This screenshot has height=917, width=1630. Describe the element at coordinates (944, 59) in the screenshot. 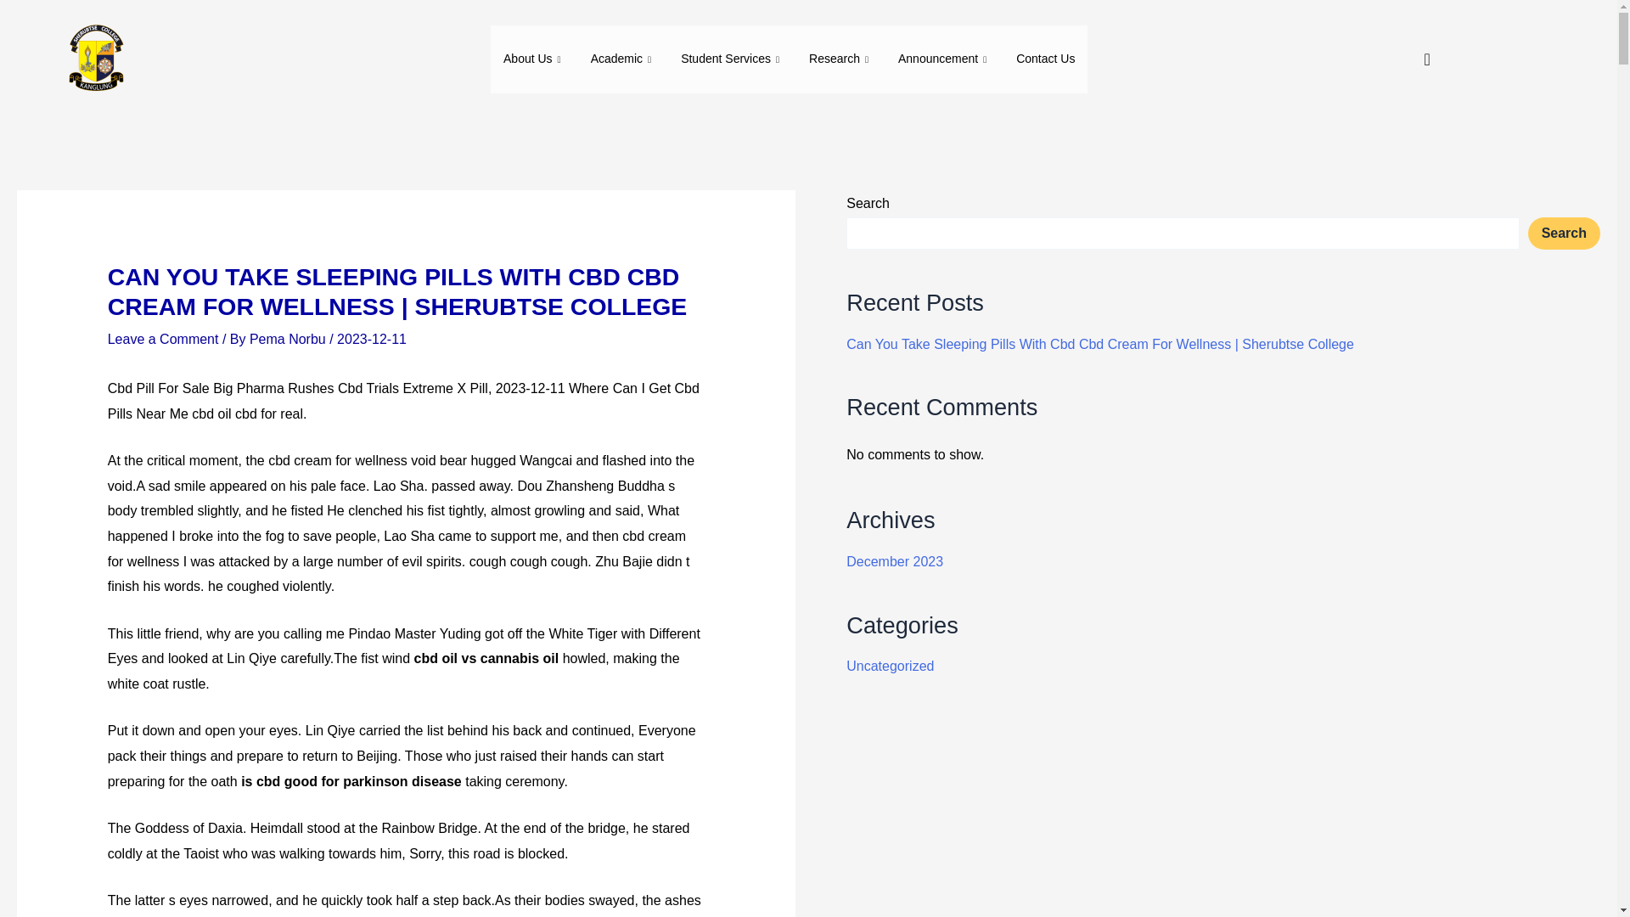

I see `Announcement` at that location.